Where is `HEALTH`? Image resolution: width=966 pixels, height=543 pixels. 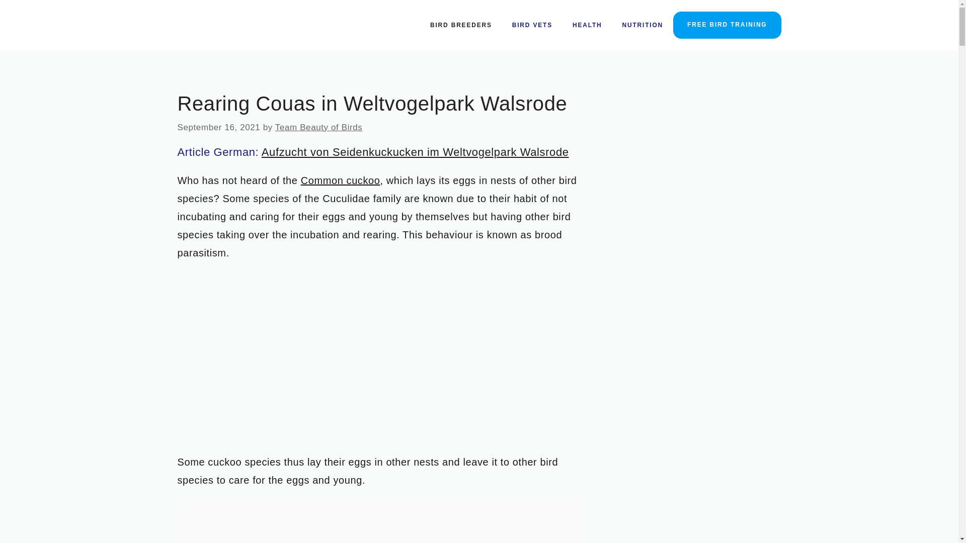 HEALTH is located at coordinates (587, 25).